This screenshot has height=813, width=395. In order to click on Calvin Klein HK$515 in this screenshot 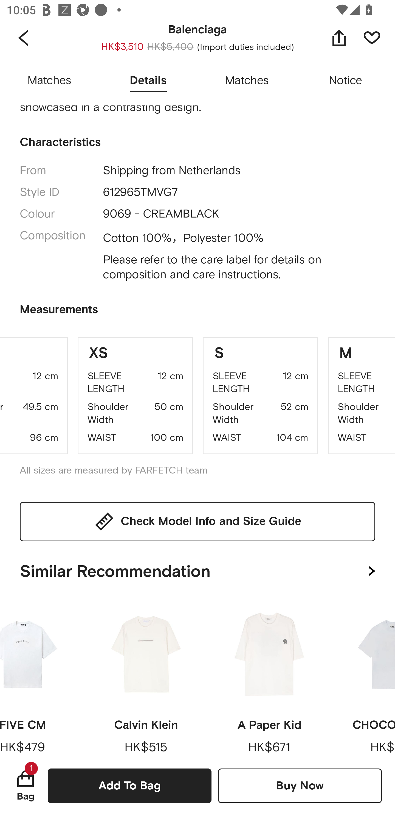, I will do `click(146, 678)`.